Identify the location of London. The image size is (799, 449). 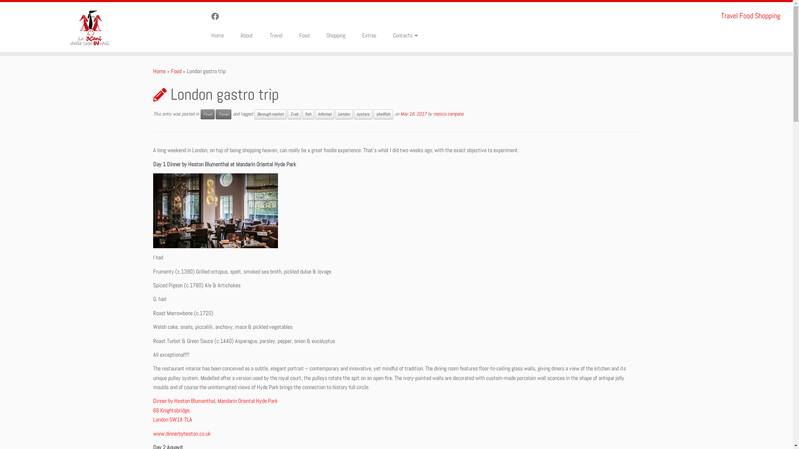
(344, 114).